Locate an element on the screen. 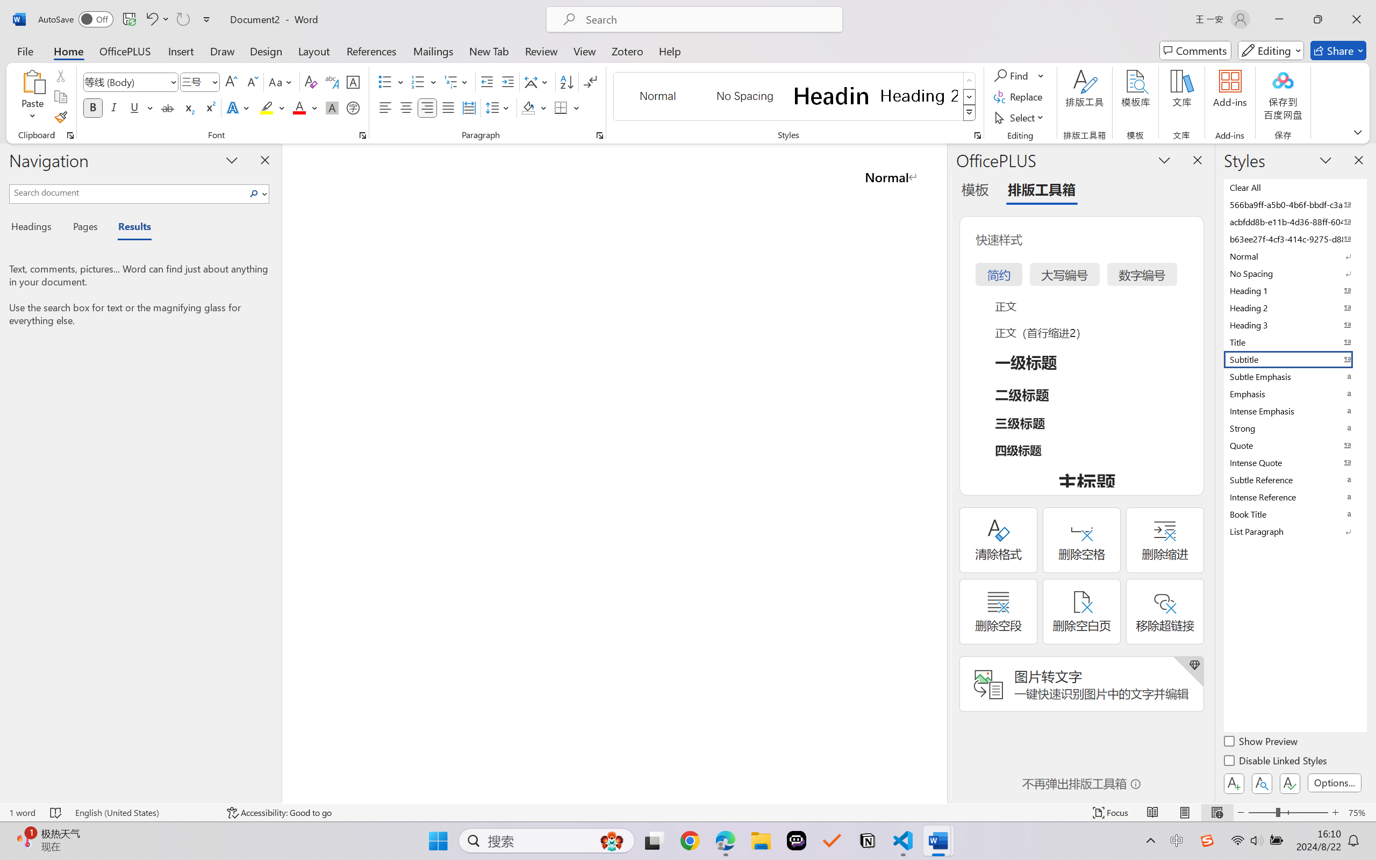  Increase Indent is located at coordinates (507, 82).